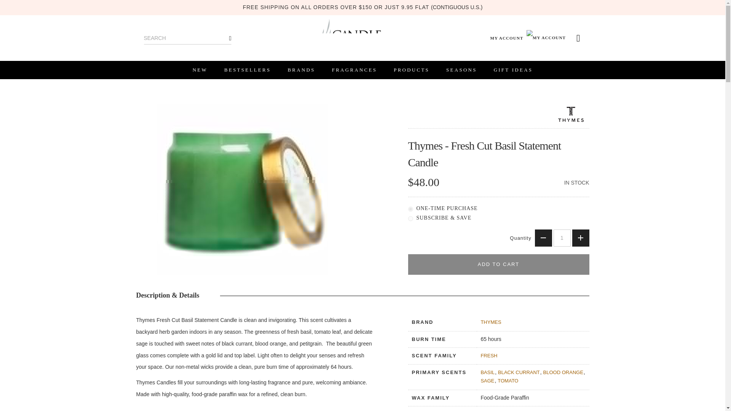  I want to click on 1, so click(562, 237).